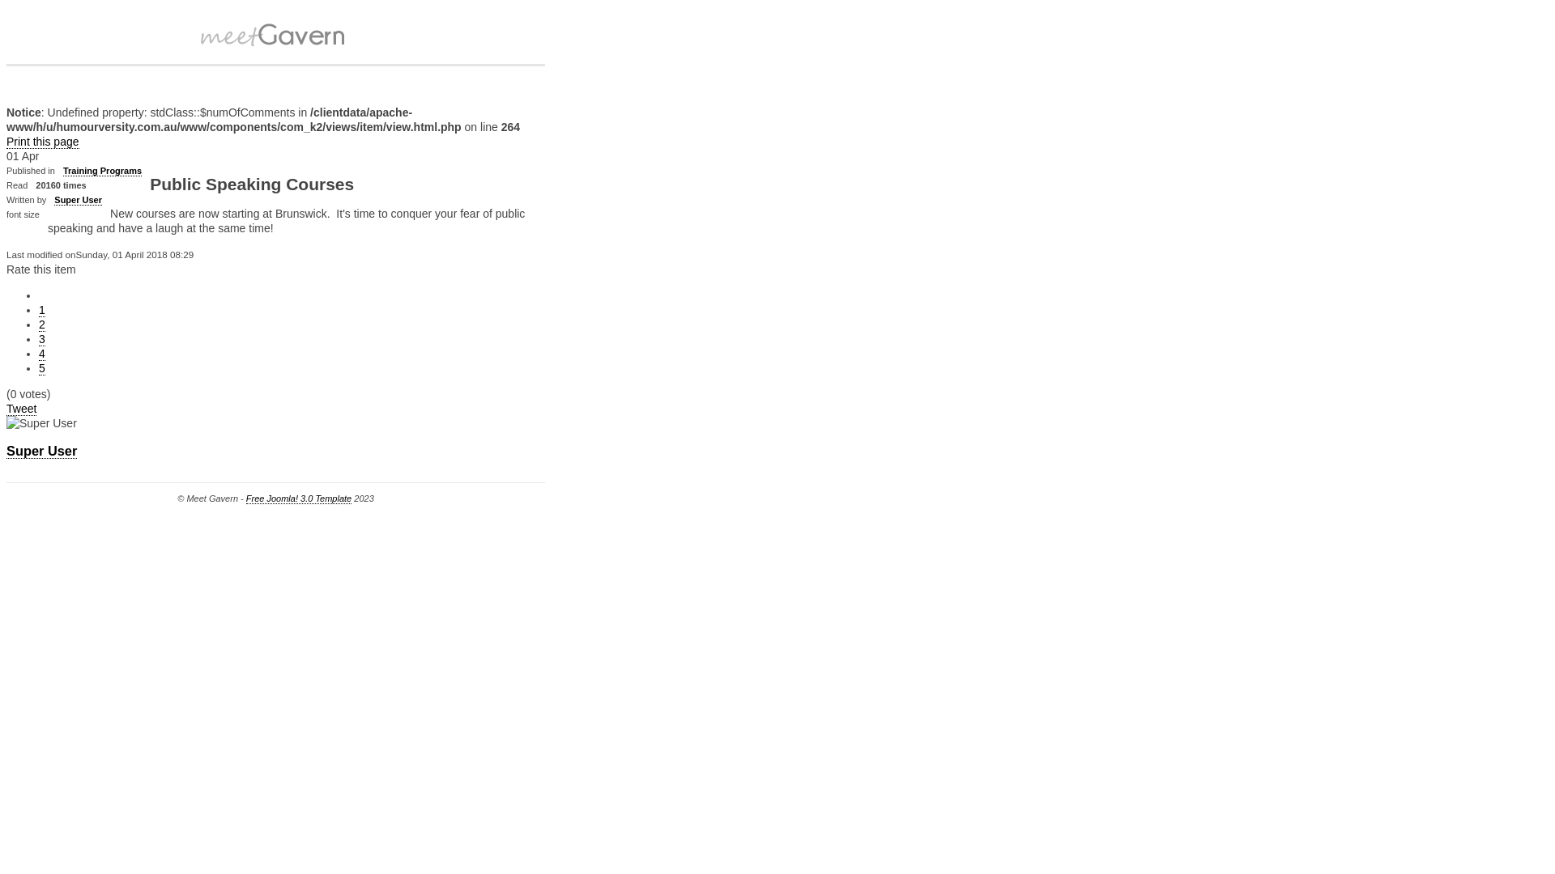 The image size is (1555, 874). Describe the element at coordinates (42, 340) in the screenshot. I see `3` at that location.